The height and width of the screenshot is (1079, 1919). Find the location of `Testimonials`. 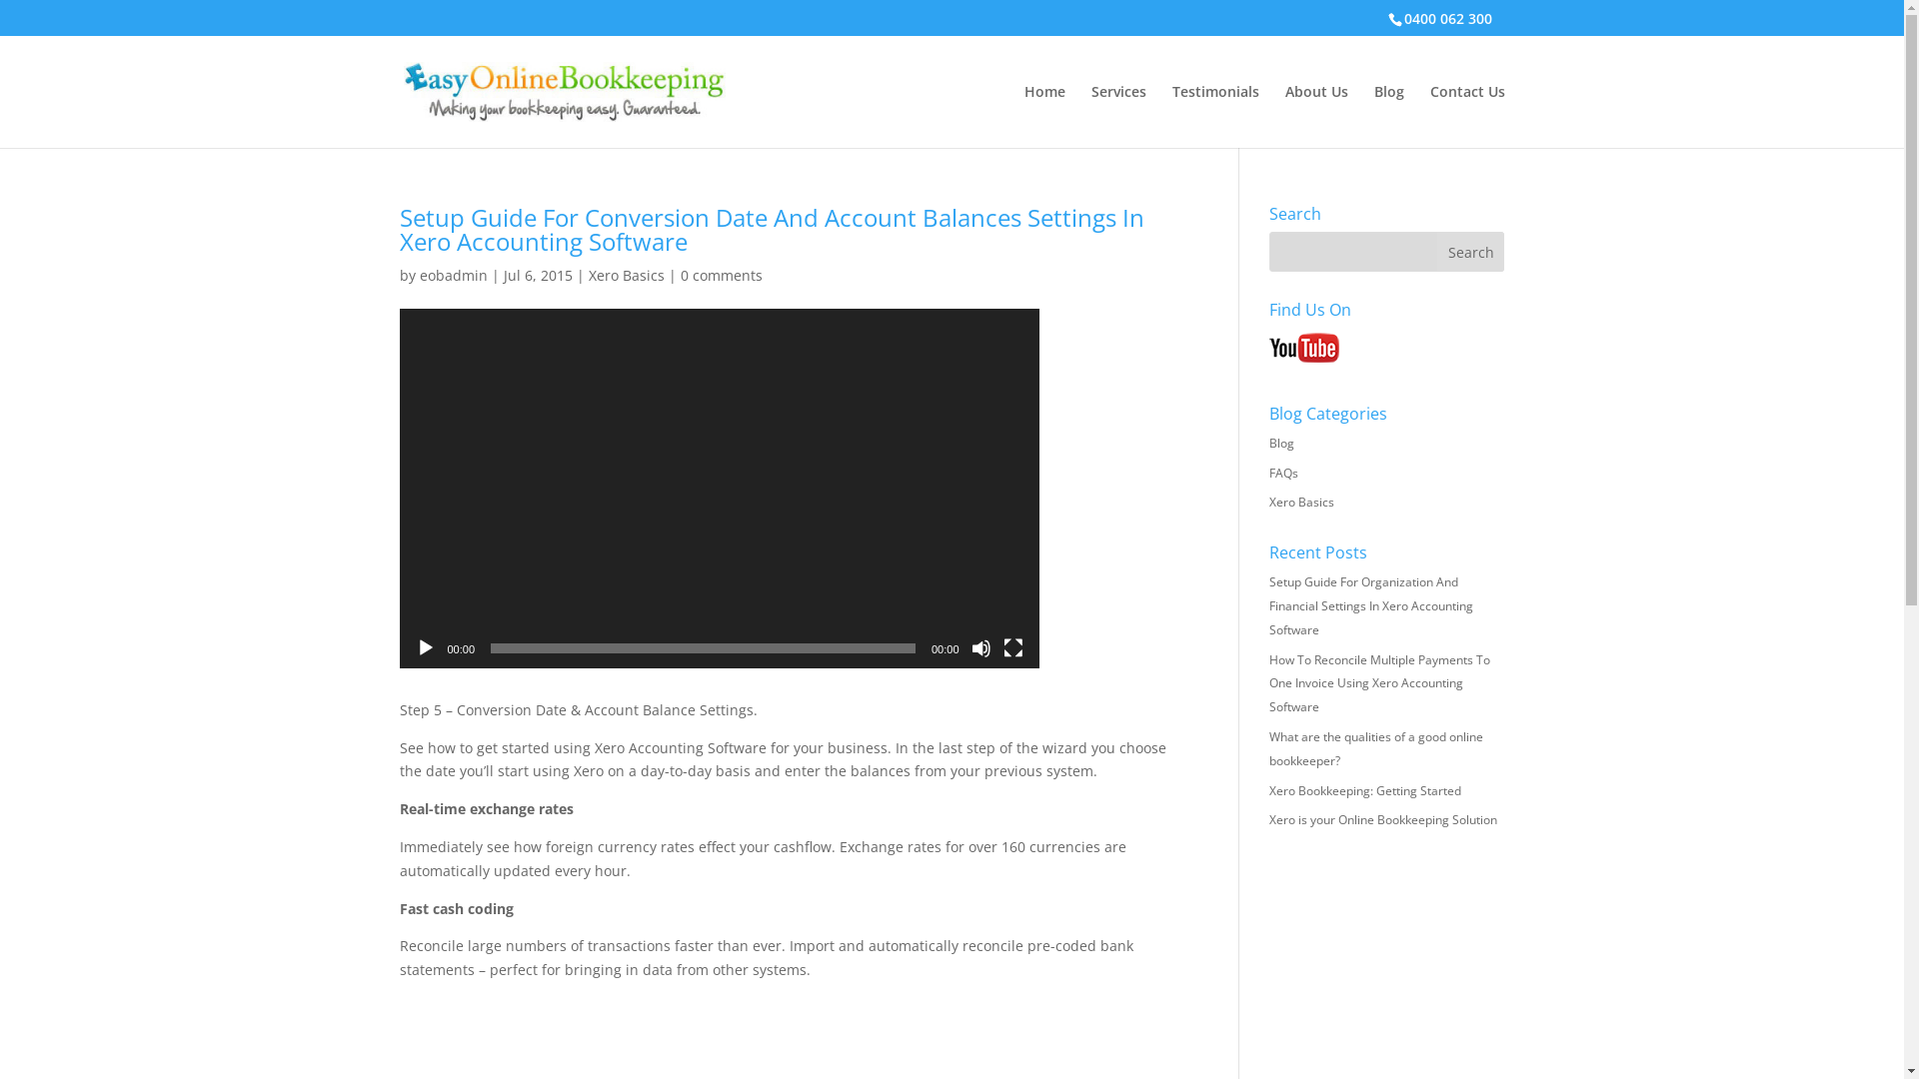

Testimonials is located at coordinates (1215, 116).